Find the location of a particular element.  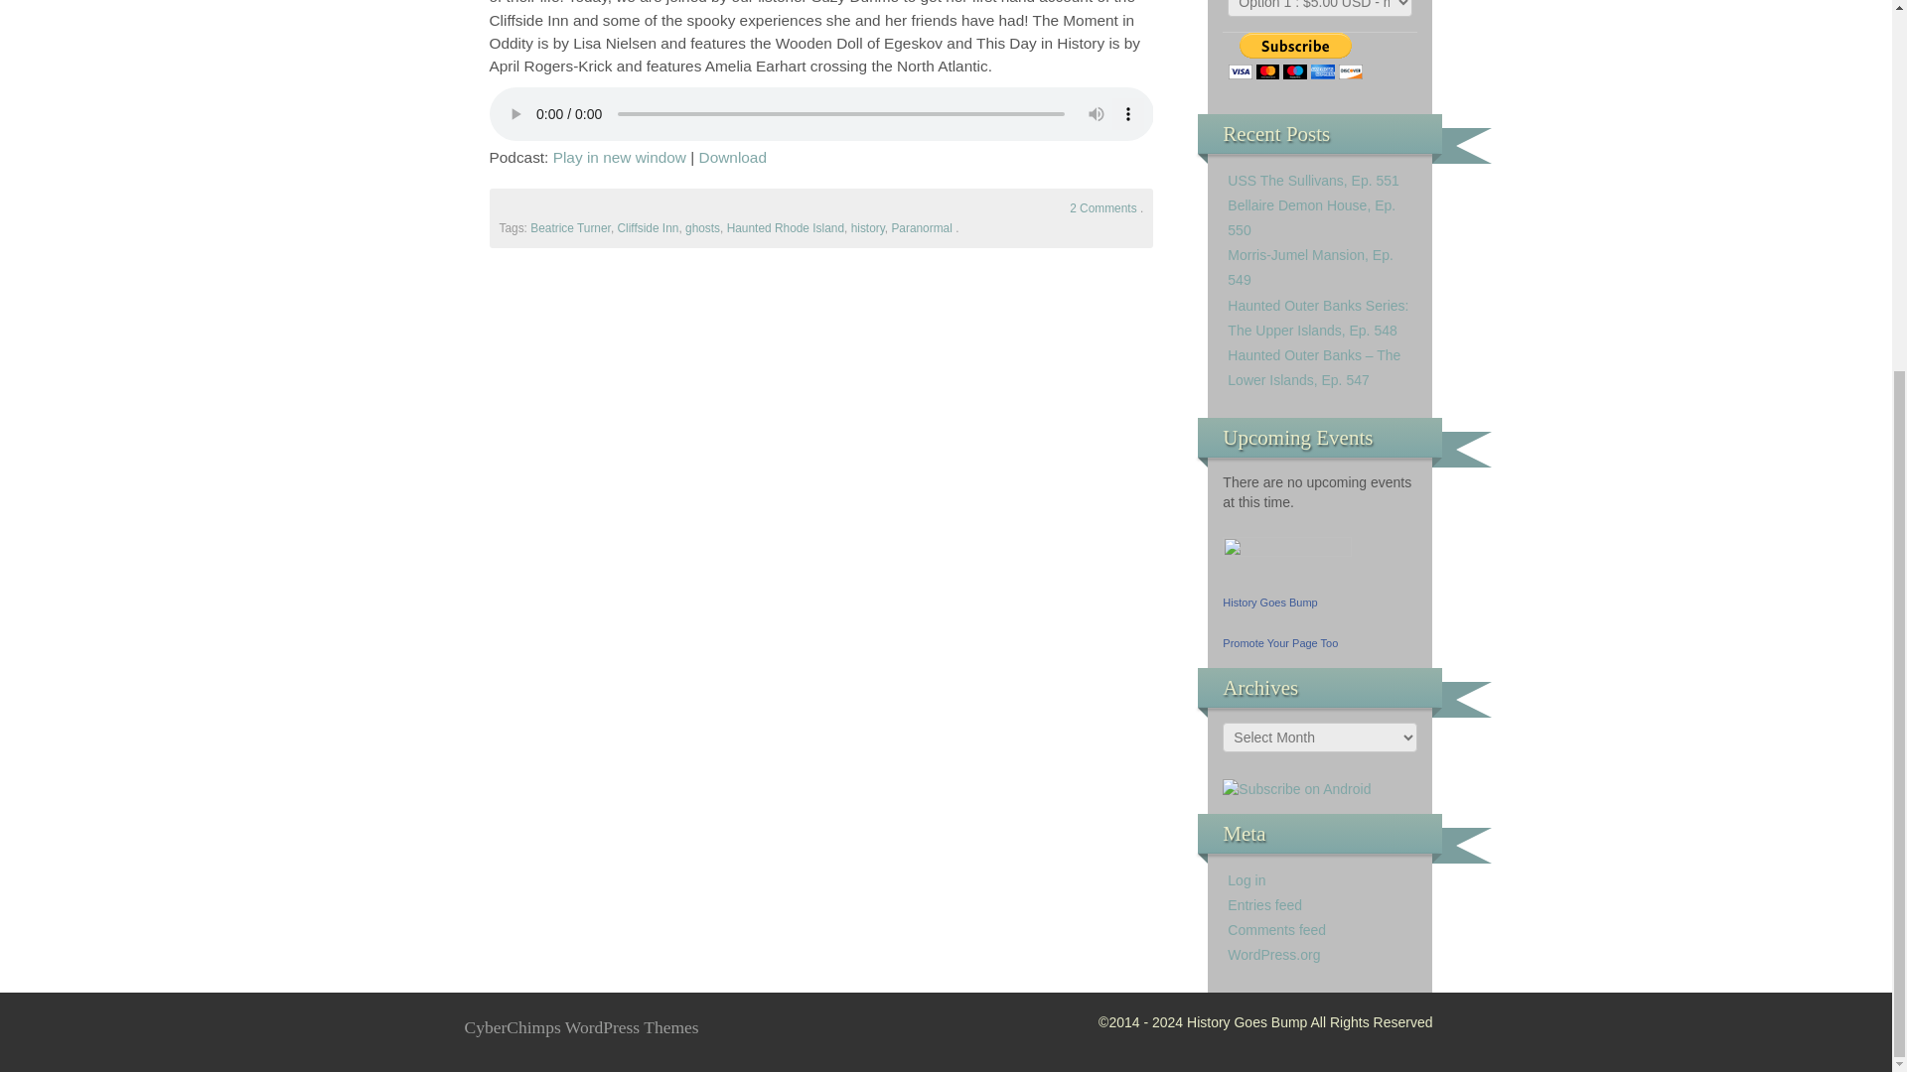

2 Comments is located at coordinates (1102, 208).